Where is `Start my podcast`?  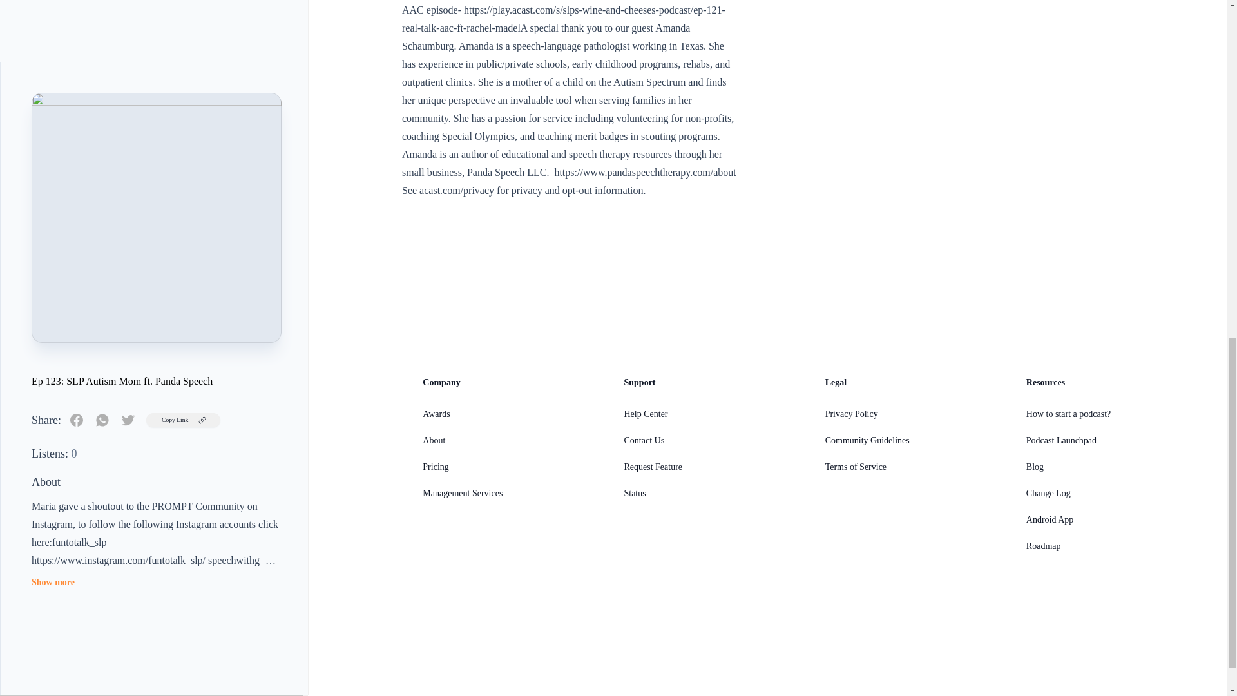 Start my podcast is located at coordinates (63, 476).